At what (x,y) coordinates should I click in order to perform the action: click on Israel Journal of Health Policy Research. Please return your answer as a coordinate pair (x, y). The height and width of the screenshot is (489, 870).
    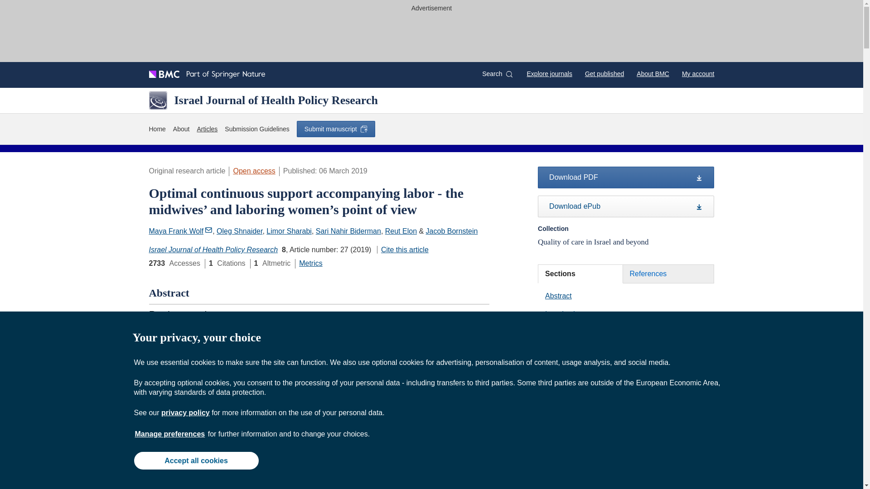
    Looking at the image, I should click on (213, 250).